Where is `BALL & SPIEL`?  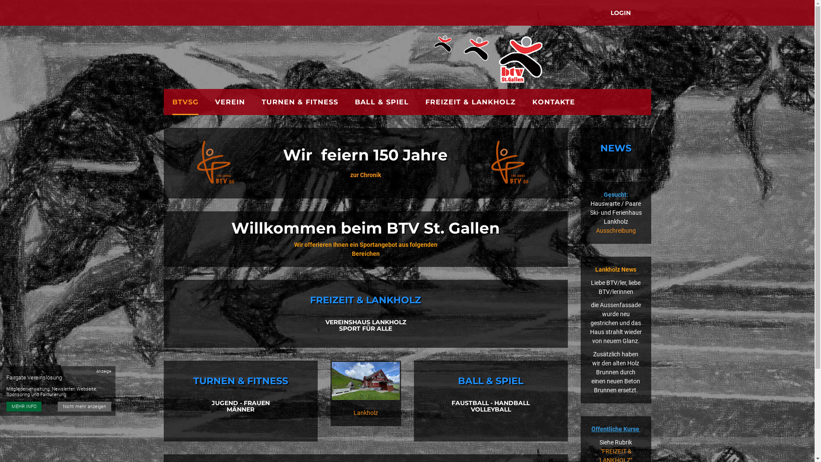
BALL & SPIEL is located at coordinates (382, 102).